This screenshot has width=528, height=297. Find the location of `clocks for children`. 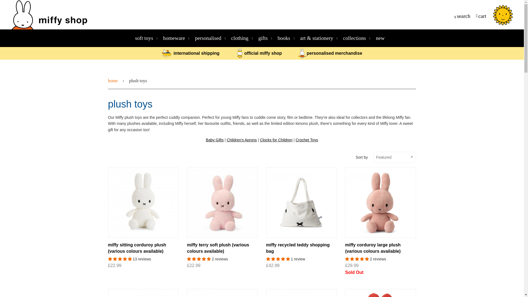

clocks for children is located at coordinates (276, 140).